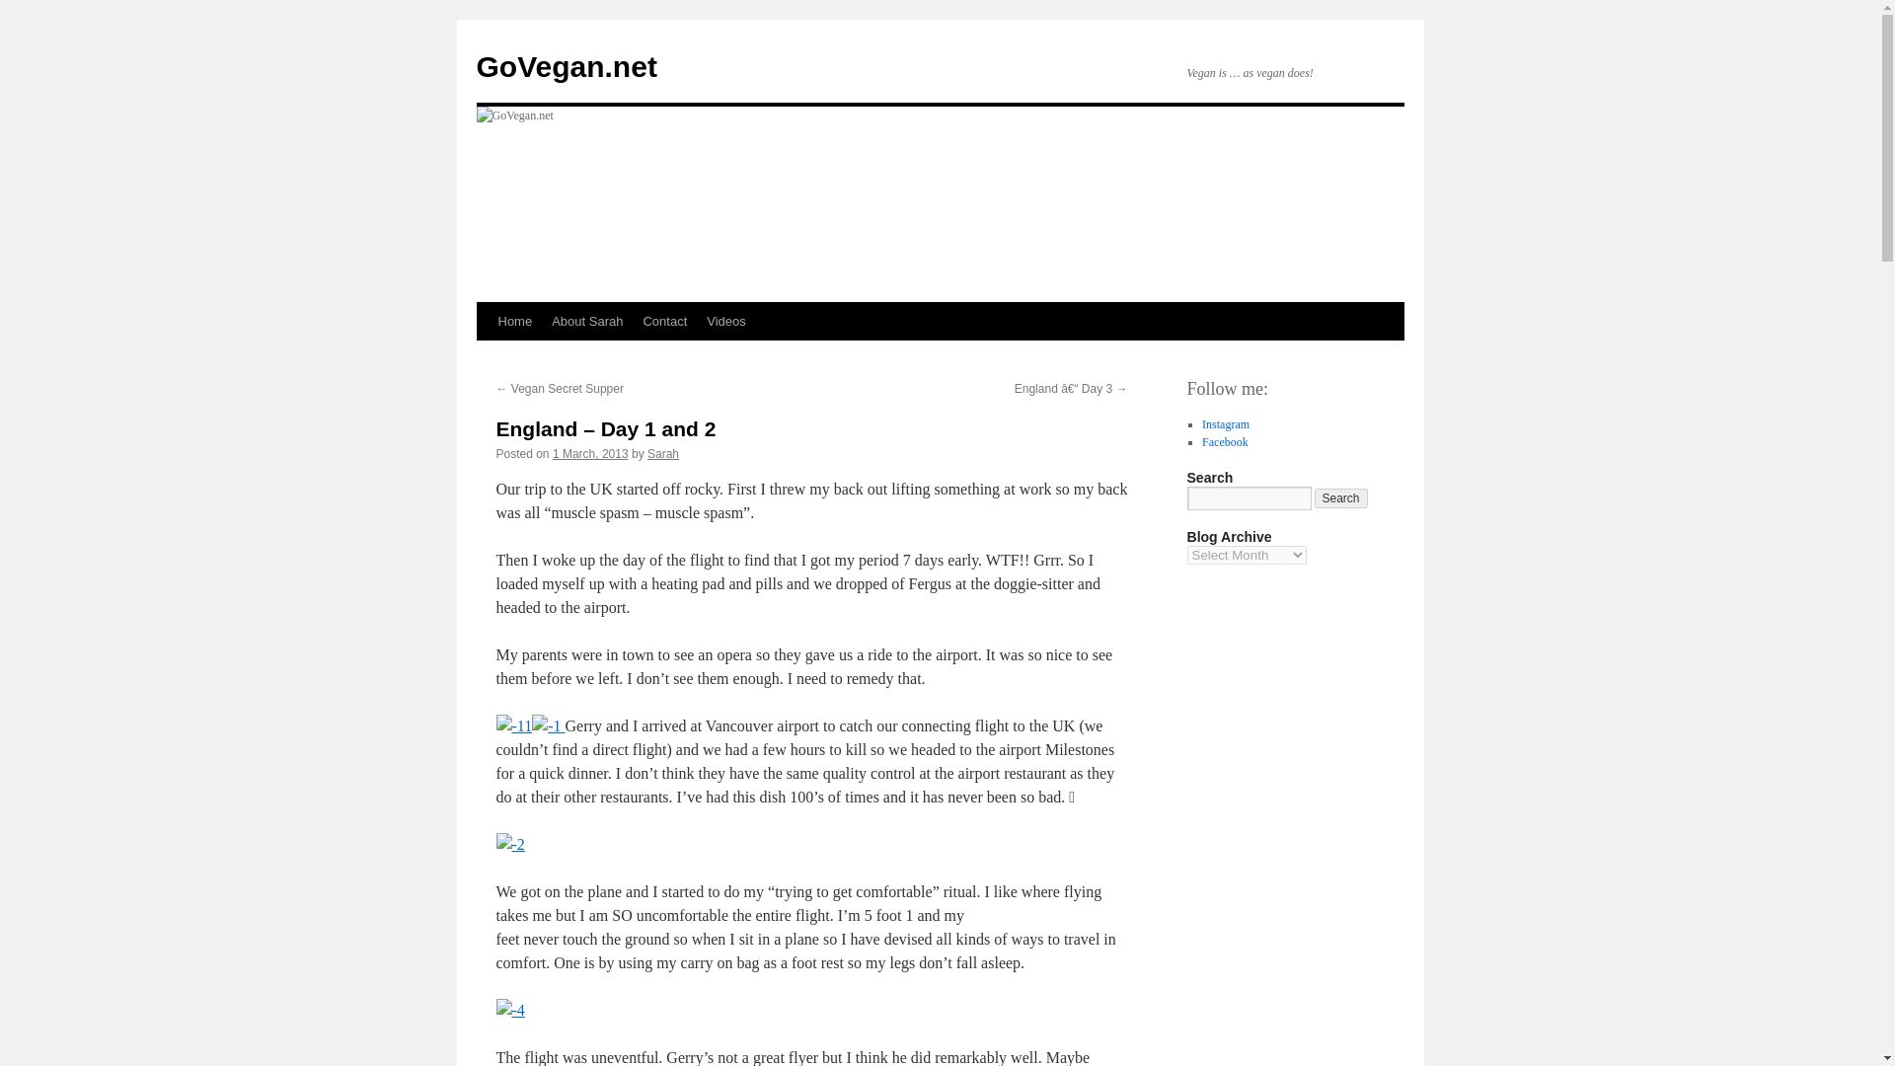 This screenshot has height=1066, width=1895. I want to click on Home, so click(514, 321).